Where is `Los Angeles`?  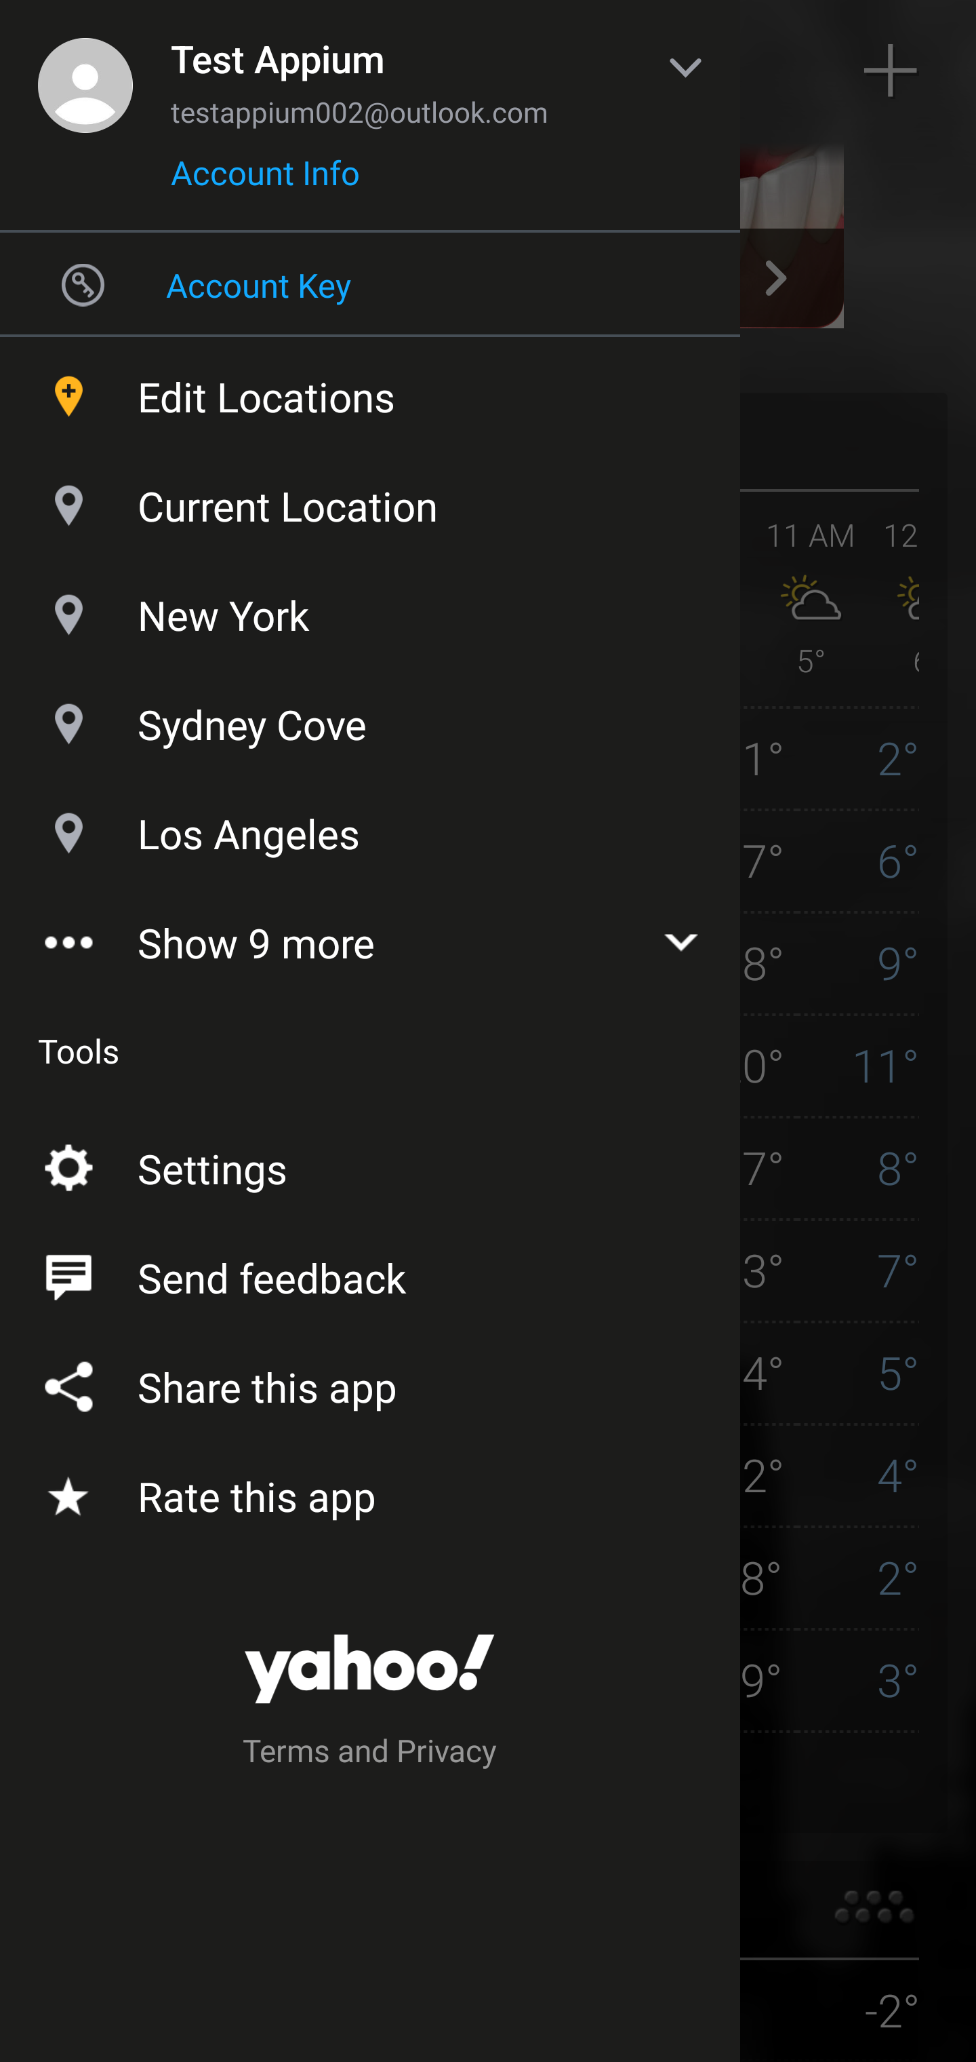
Los Angeles is located at coordinates (370, 828).